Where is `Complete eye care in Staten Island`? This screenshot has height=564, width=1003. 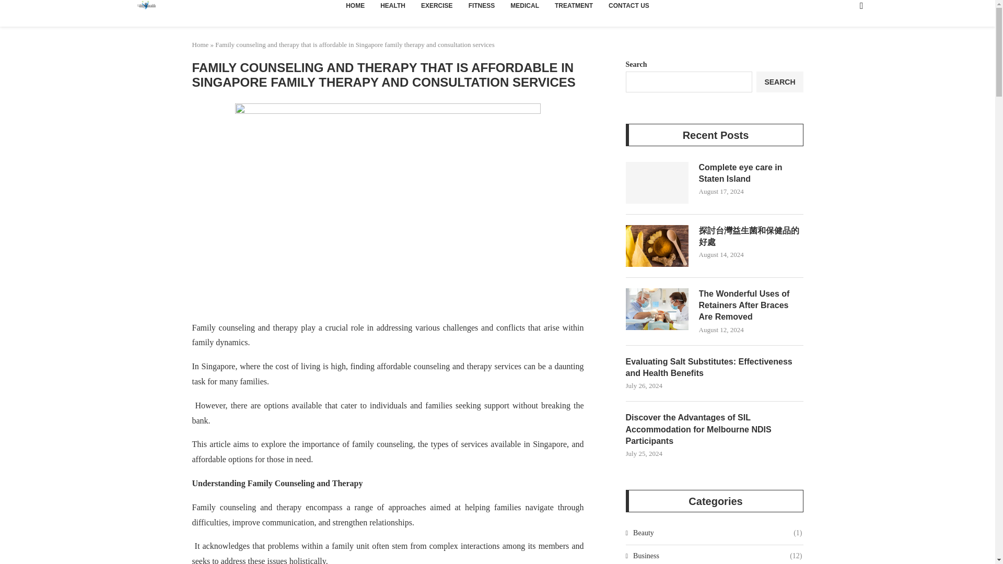
Complete eye care in Staten Island is located at coordinates (751, 173).